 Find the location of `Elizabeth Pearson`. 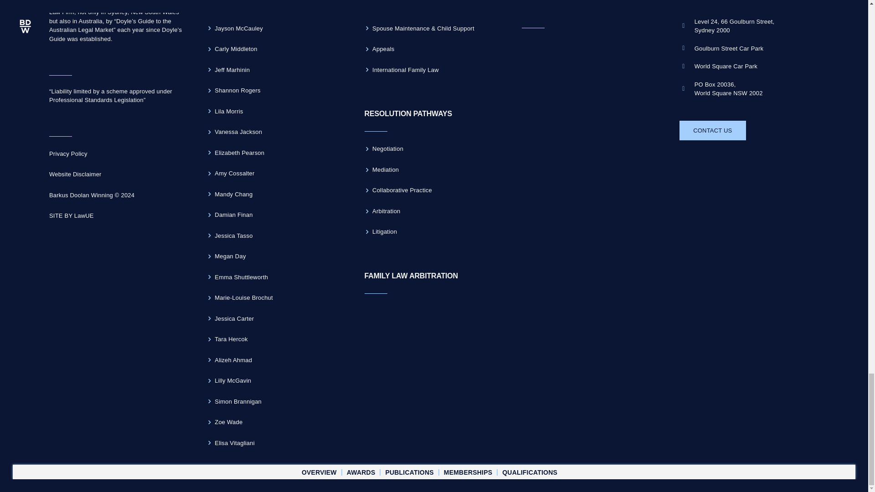

Elizabeth Pearson is located at coordinates (276, 153).